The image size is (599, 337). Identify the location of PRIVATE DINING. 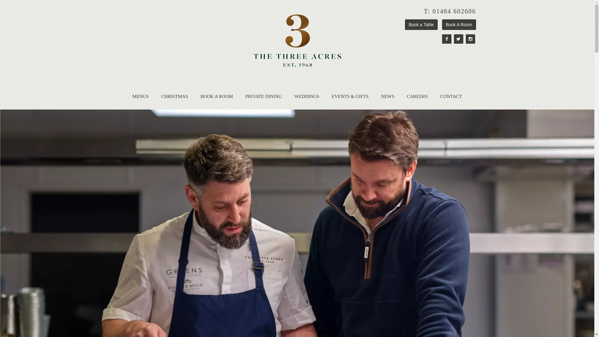
(263, 96).